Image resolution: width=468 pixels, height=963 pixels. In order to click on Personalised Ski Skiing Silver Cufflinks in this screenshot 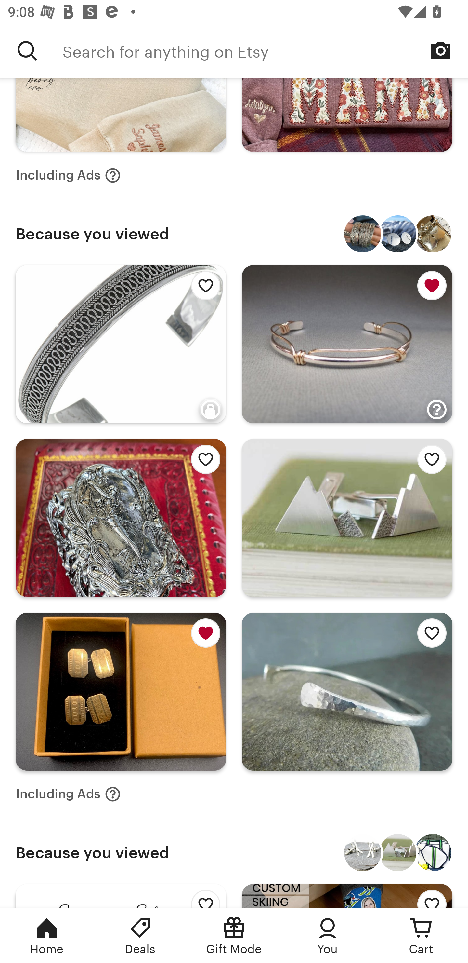, I will do `click(363, 852)`.